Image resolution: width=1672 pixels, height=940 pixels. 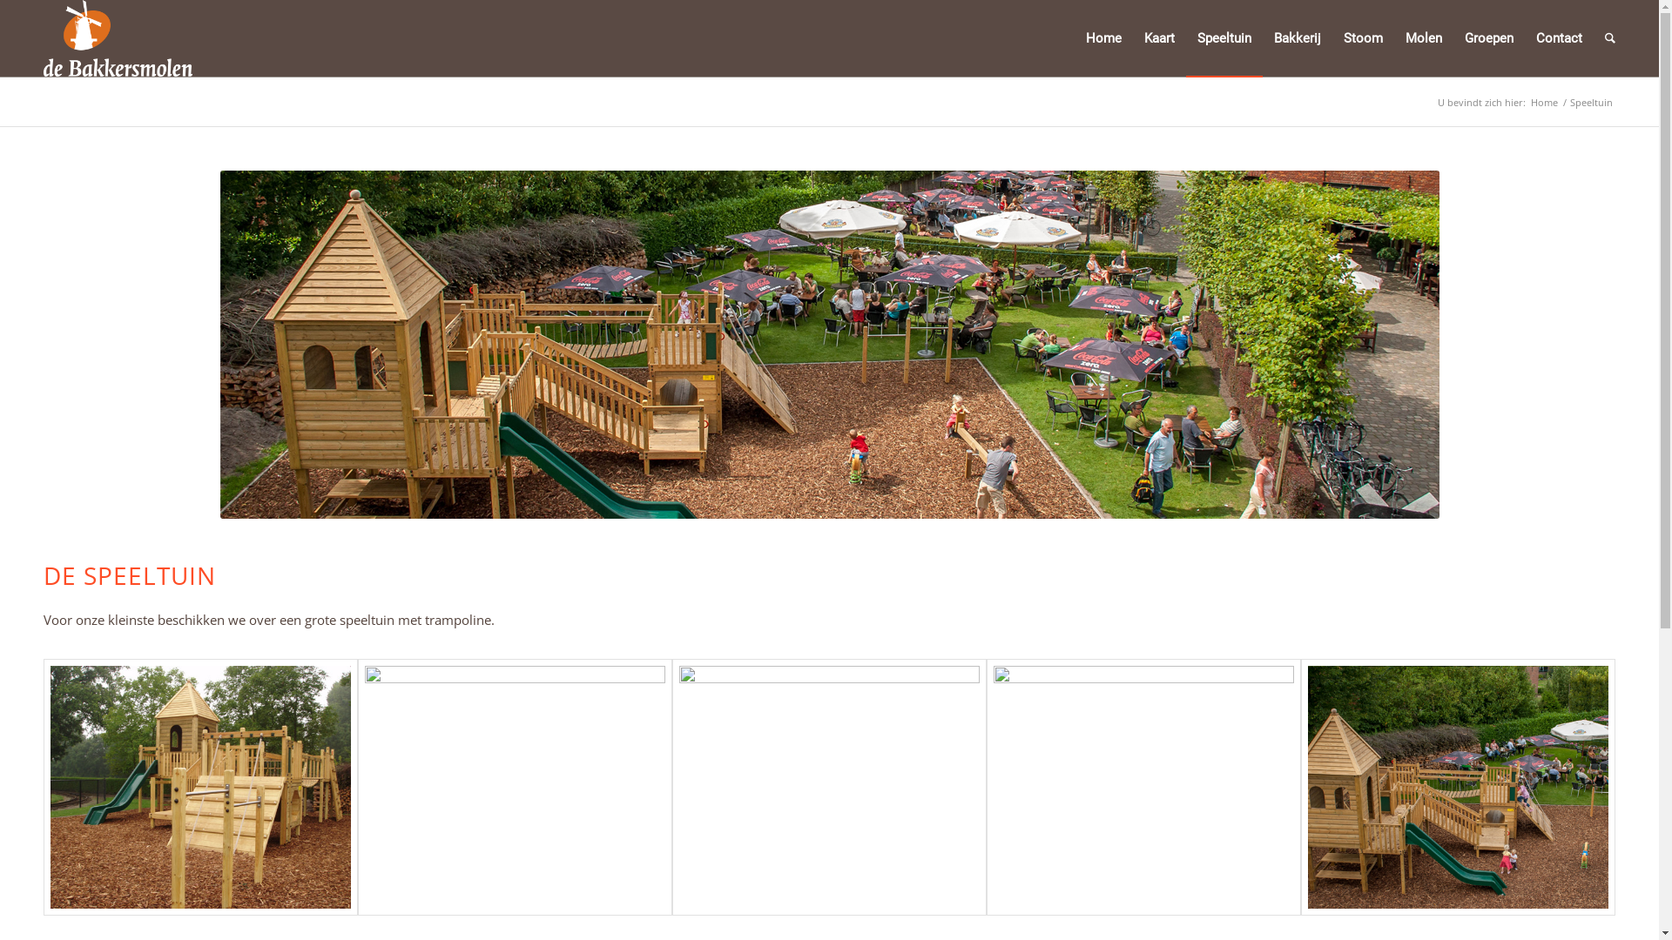 I want to click on speeltuin5, so click(x=1458, y=787).